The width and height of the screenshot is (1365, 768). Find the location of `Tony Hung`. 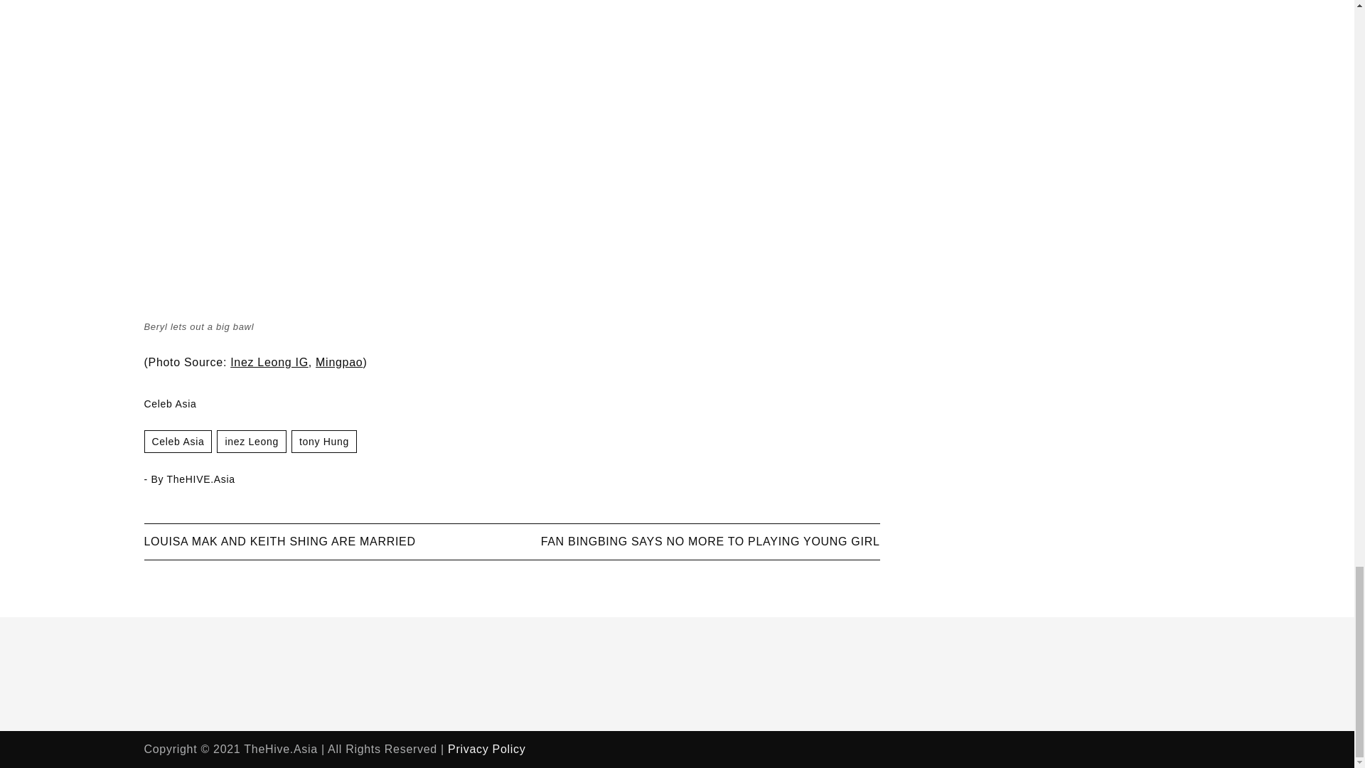

Tony Hung is located at coordinates (324, 441).